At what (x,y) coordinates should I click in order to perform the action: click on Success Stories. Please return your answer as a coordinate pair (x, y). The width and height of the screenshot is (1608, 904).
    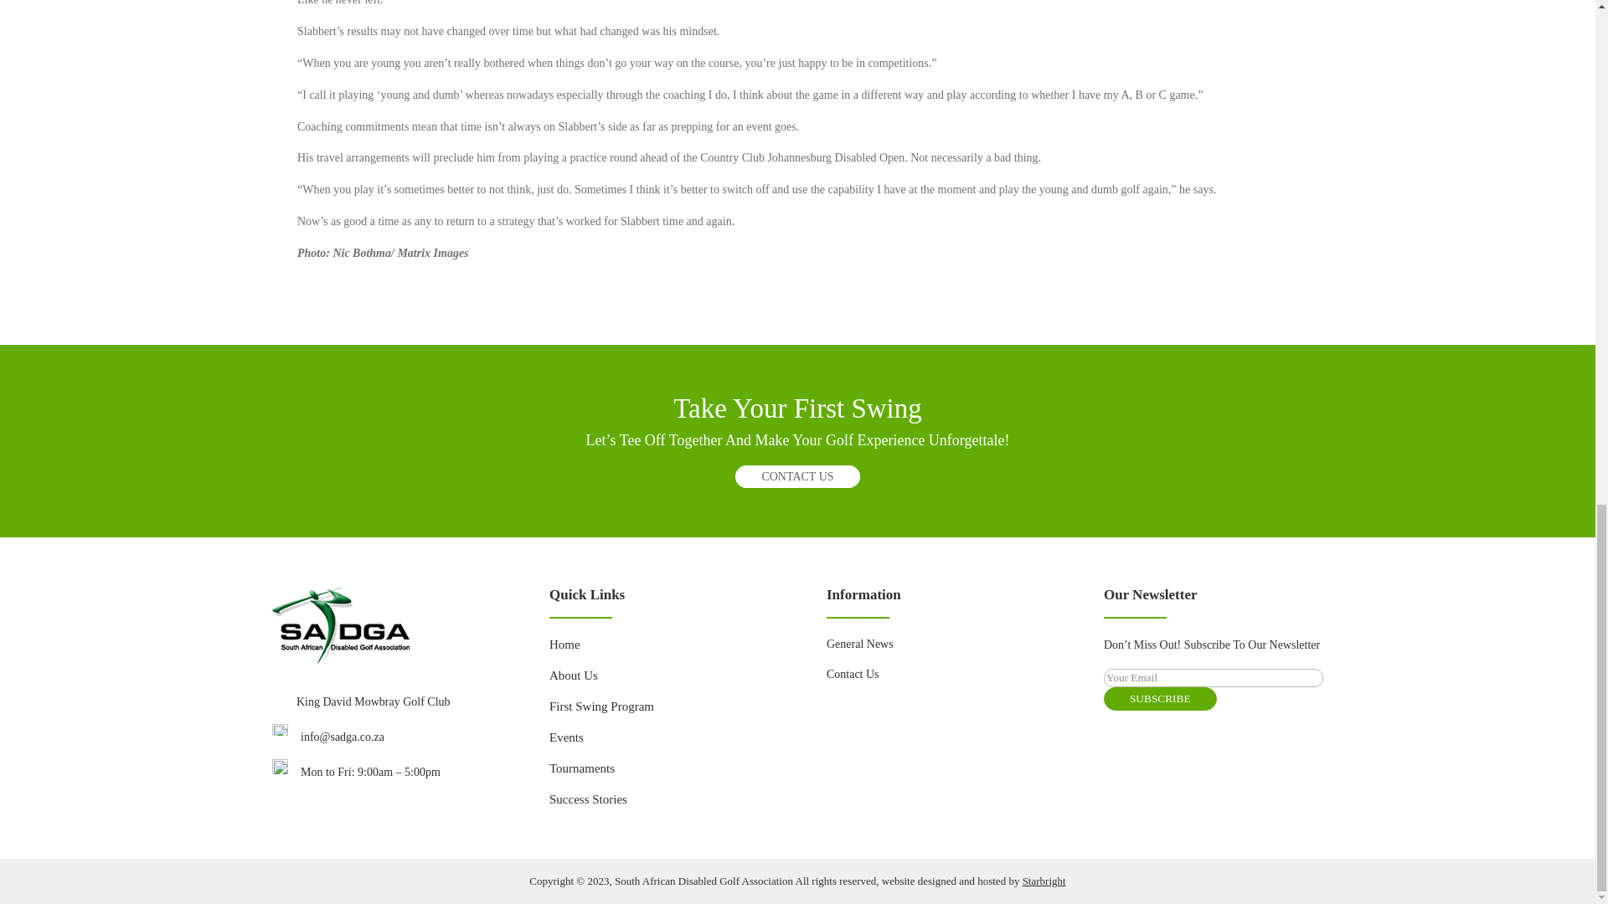
    Looking at the image, I should click on (588, 799).